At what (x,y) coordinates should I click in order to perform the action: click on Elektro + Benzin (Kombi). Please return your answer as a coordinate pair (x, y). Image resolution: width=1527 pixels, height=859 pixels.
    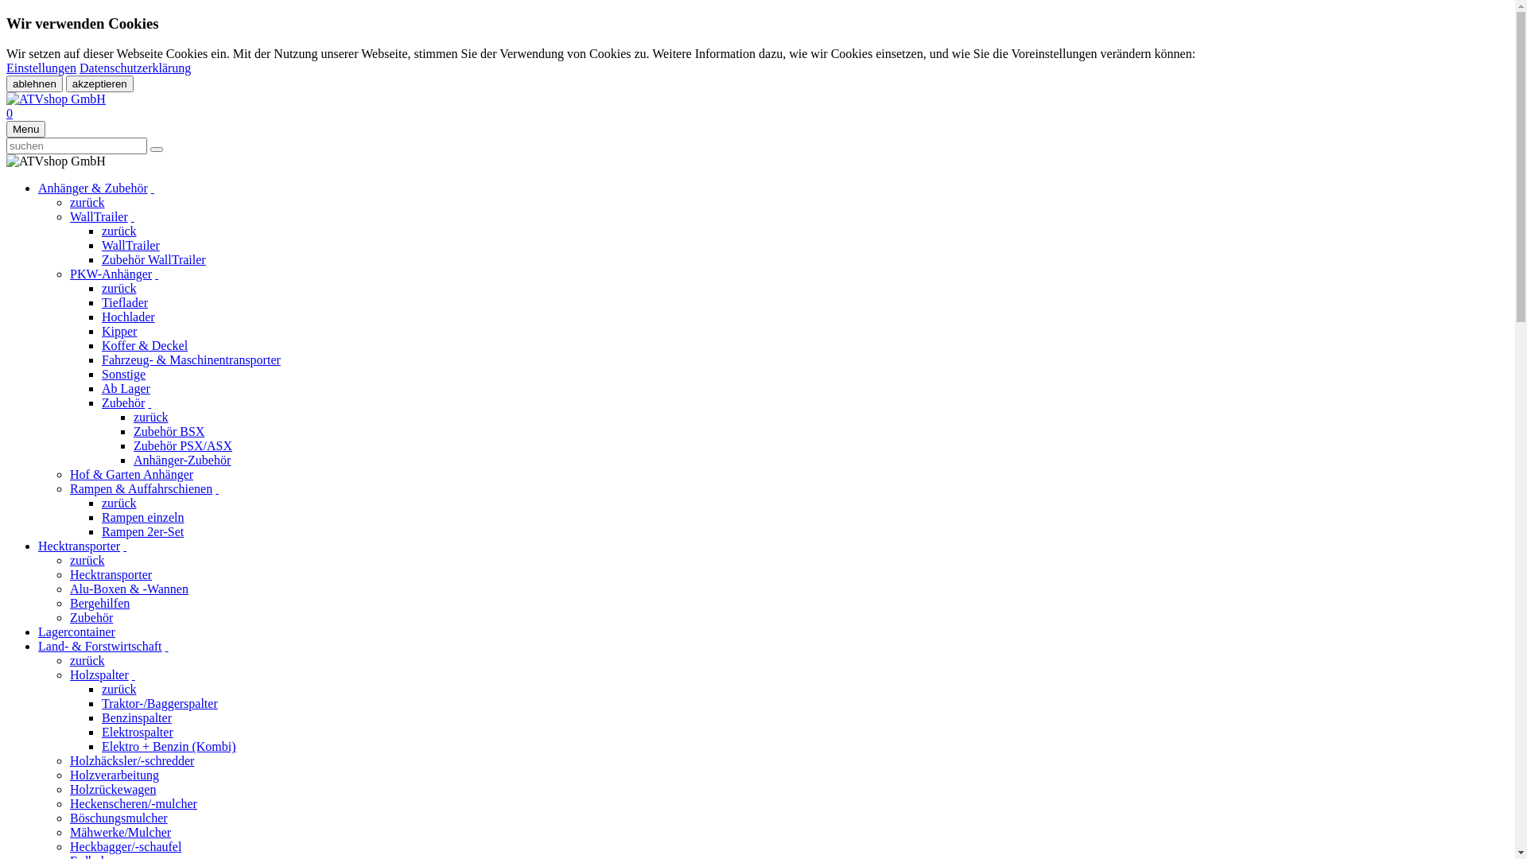
    Looking at the image, I should click on (169, 746).